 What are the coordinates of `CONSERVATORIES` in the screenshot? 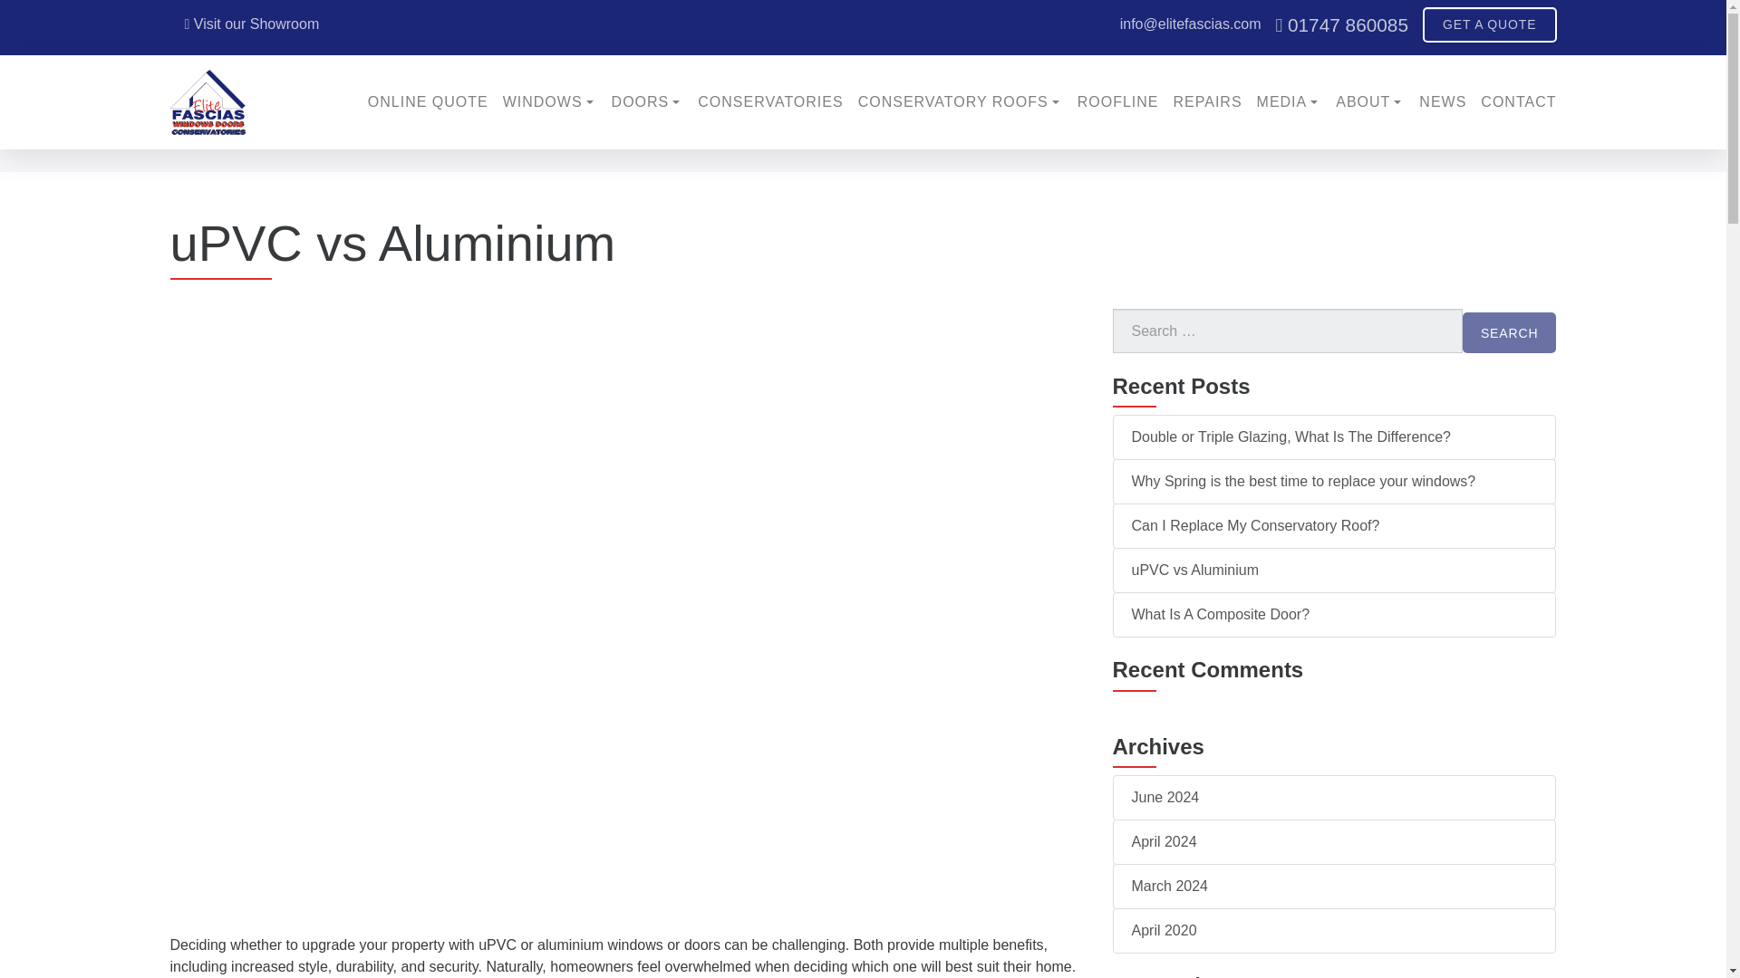 It's located at (769, 101).